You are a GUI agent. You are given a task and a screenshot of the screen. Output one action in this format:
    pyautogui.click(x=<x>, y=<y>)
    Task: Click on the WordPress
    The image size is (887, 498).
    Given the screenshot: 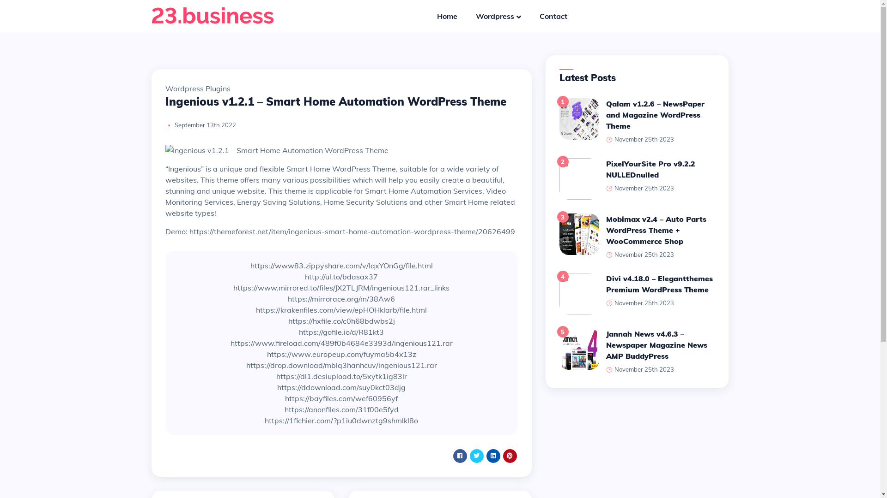 What is the action you would take?
    pyautogui.click(x=352, y=169)
    